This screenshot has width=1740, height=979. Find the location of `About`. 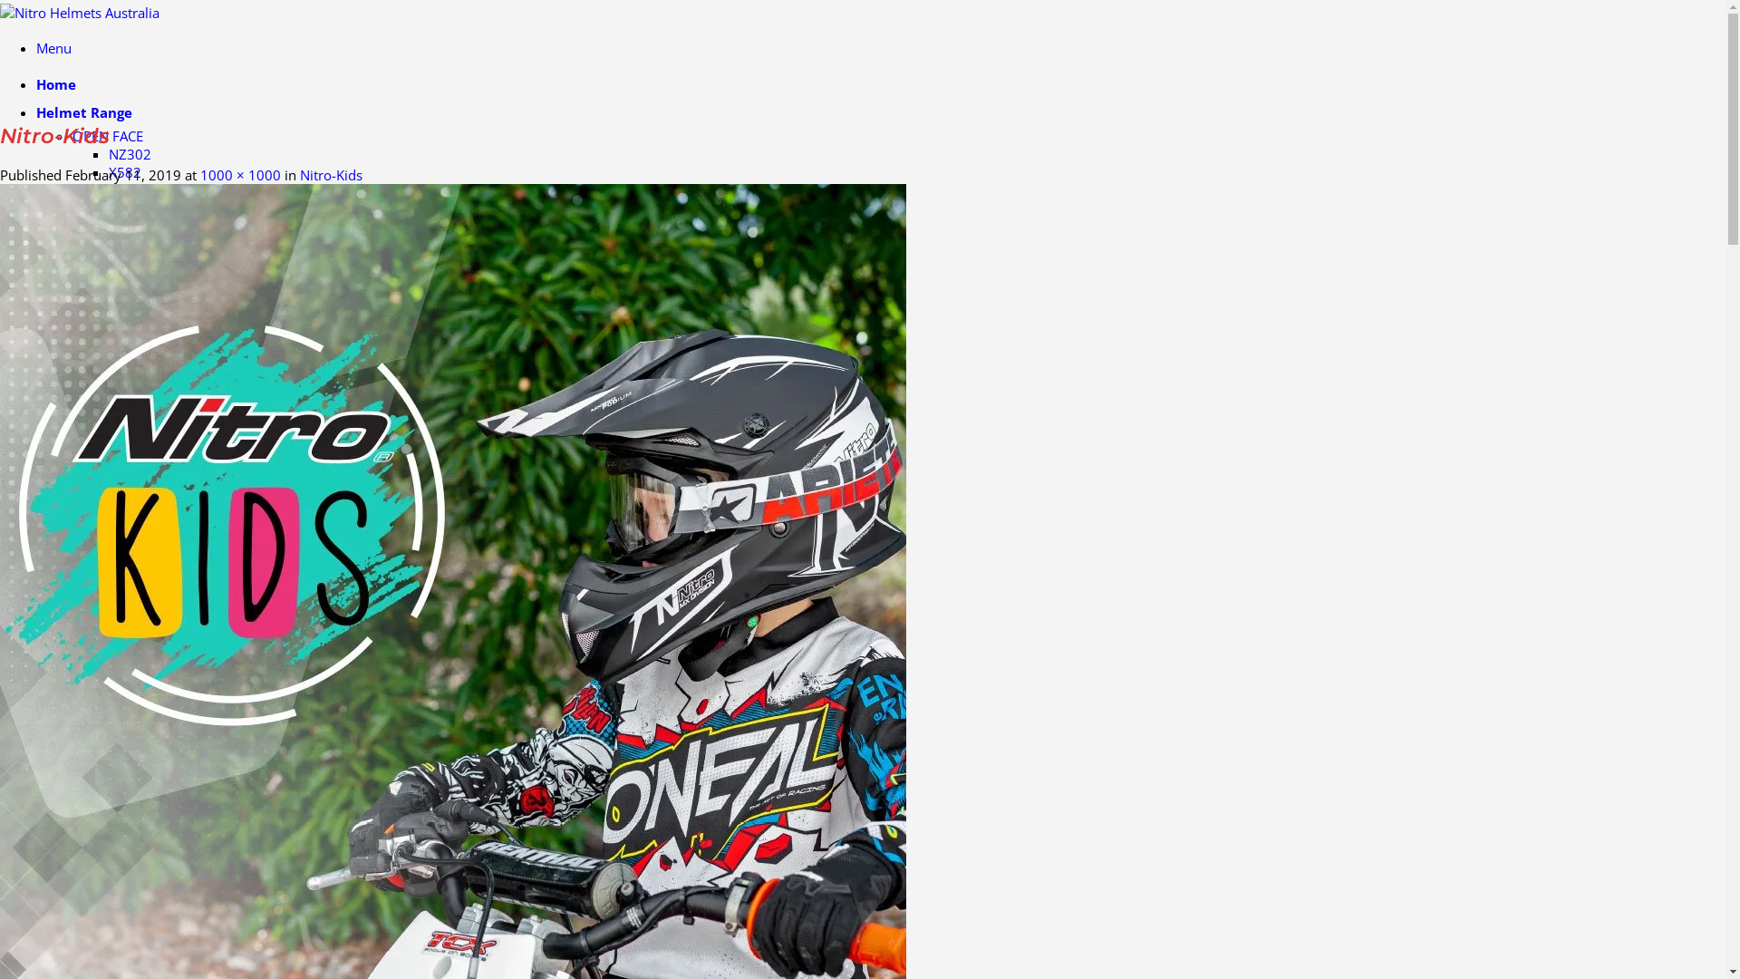

About is located at coordinates (91, 599).